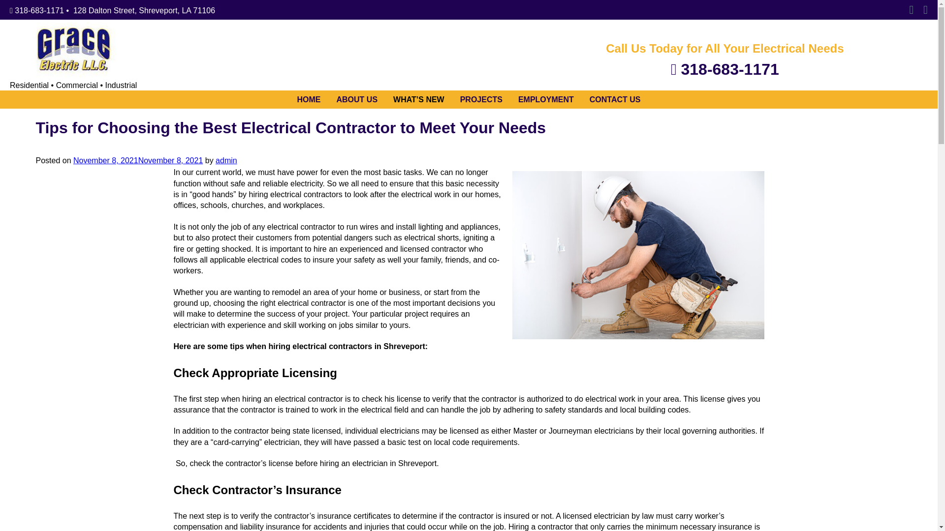 The height and width of the screenshot is (531, 945). I want to click on CONTACT US, so click(615, 99).